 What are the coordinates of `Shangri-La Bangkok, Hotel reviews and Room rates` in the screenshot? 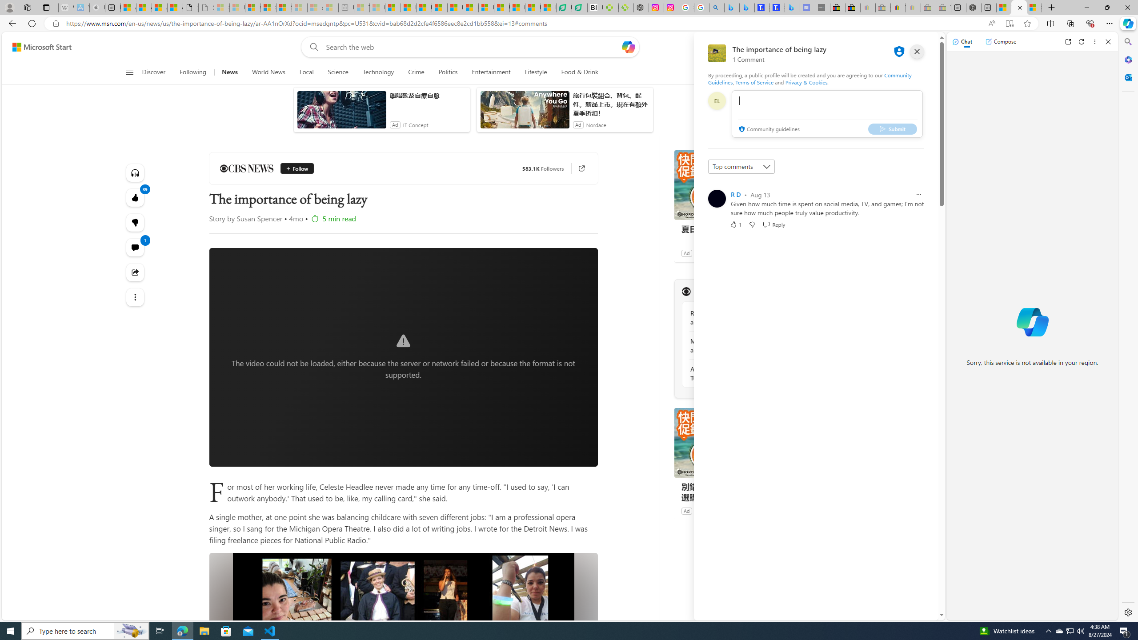 It's located at (777, 8).